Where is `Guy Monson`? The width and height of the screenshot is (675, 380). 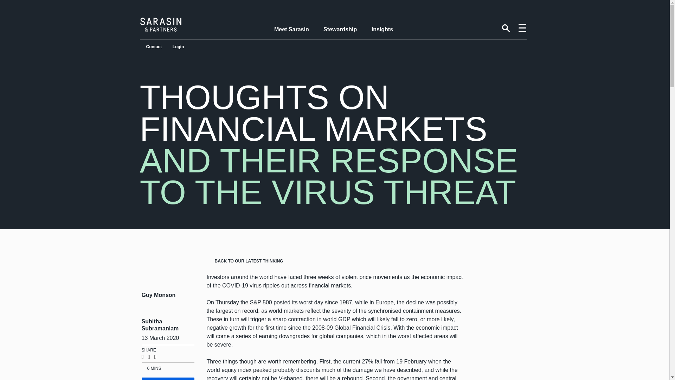
Guy Monson is located at coordinates (166, 286).